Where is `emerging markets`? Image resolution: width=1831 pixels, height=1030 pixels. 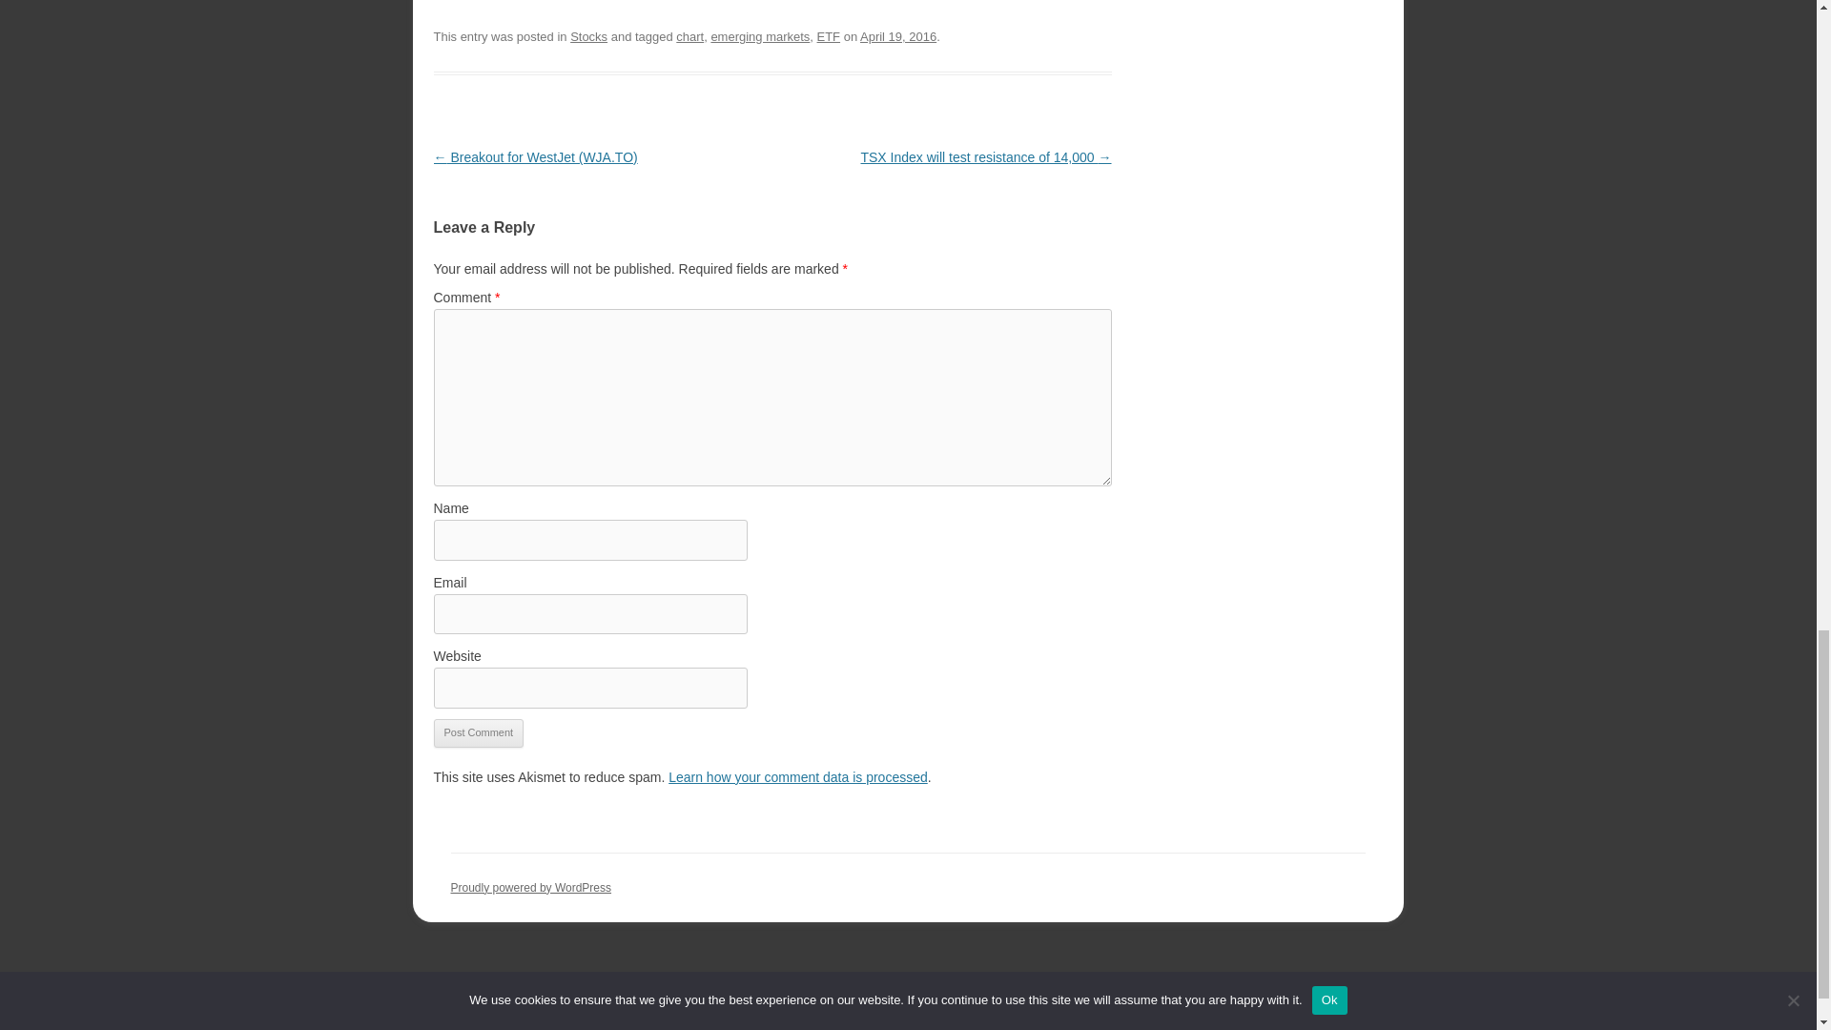 emerging markets is located at coordinates (759, 36).